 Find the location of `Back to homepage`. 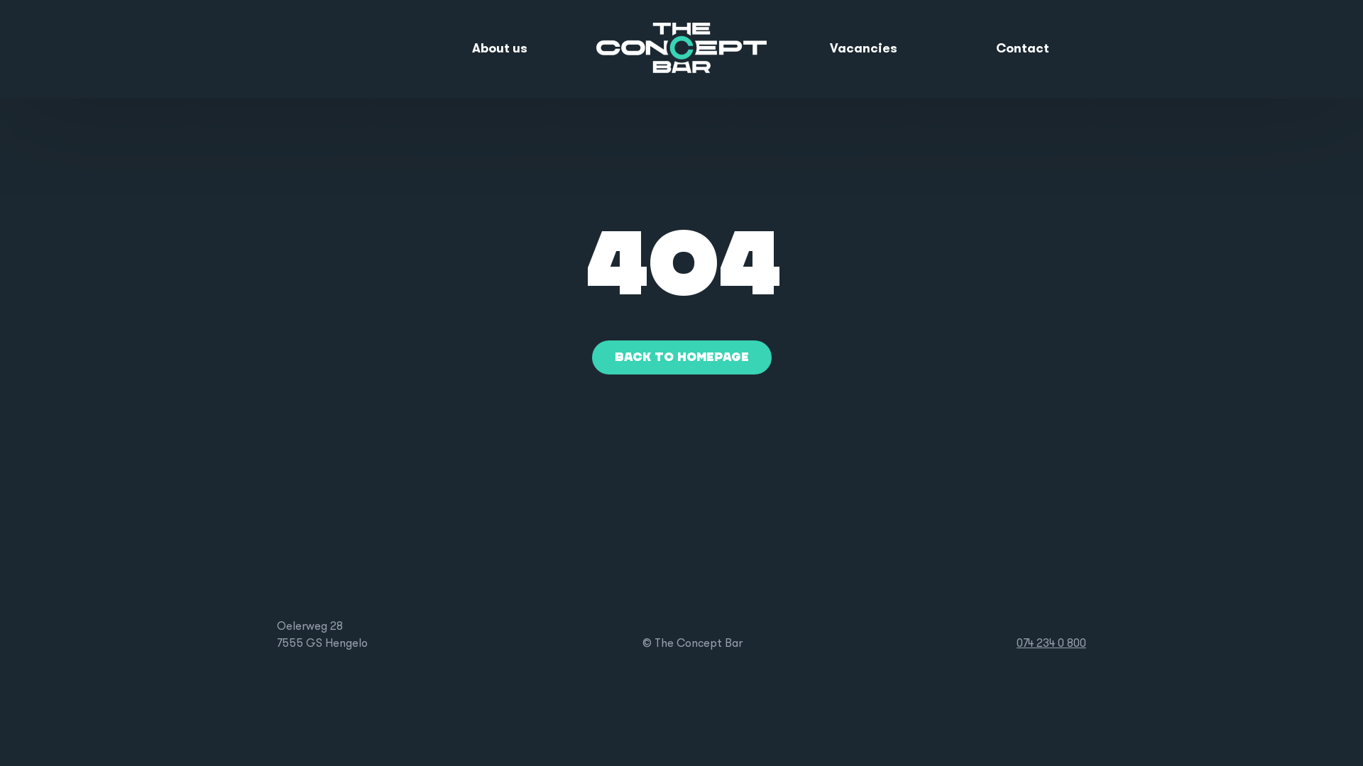

Back to homepage is located at coordinates (681, 357).